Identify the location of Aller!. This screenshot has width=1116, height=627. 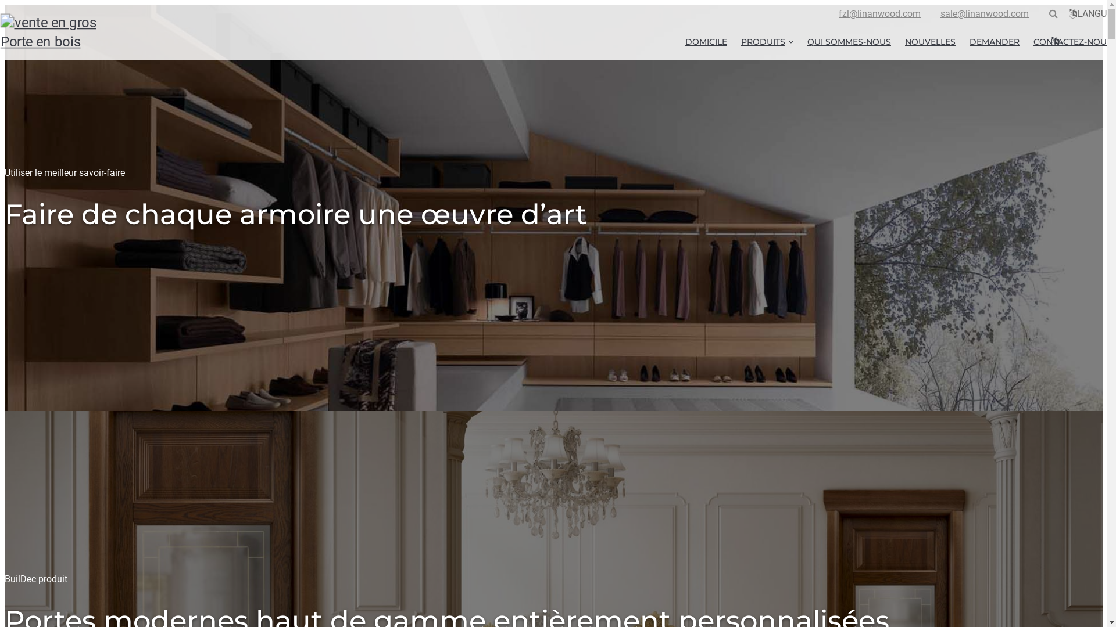
(1085, 74).